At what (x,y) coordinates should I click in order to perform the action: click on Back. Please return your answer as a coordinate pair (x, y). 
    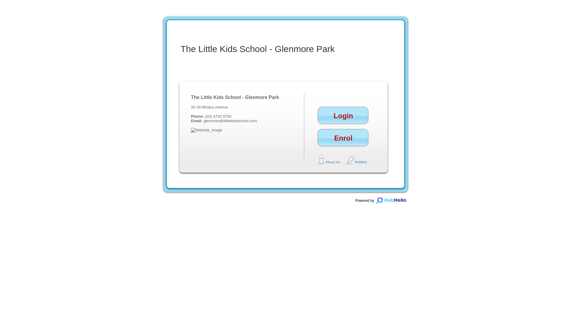
    Looking at the image, I should click on (419, 212).